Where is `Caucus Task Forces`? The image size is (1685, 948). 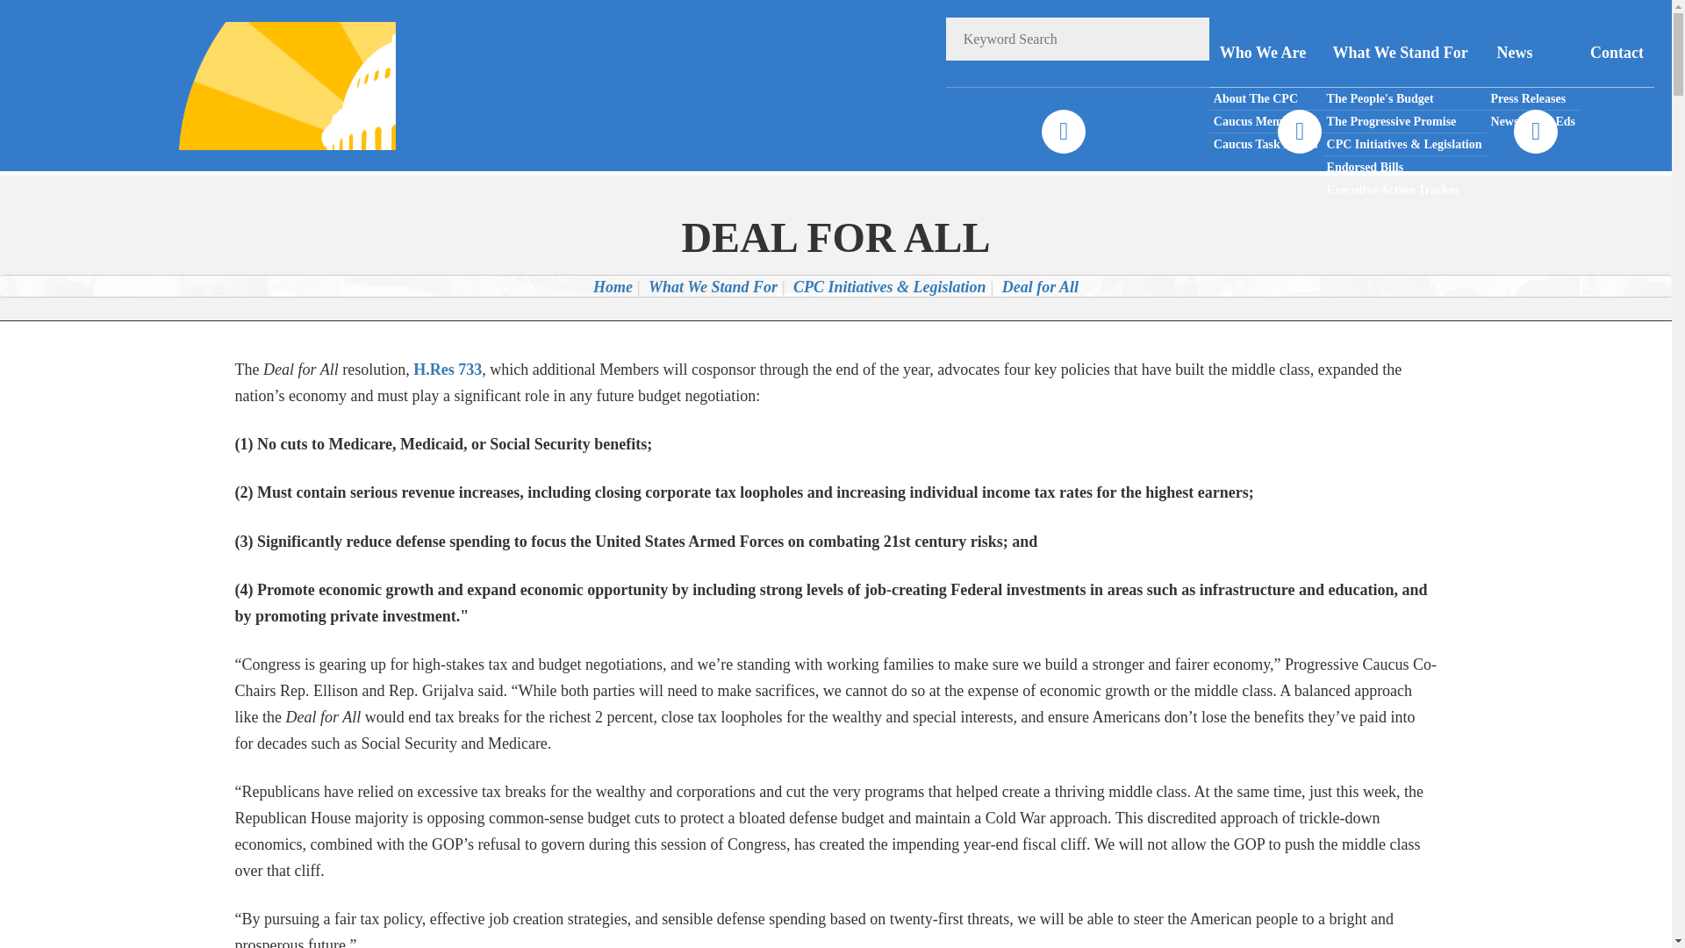
Caucus Task Forces is located at coordinates (1266, 144).